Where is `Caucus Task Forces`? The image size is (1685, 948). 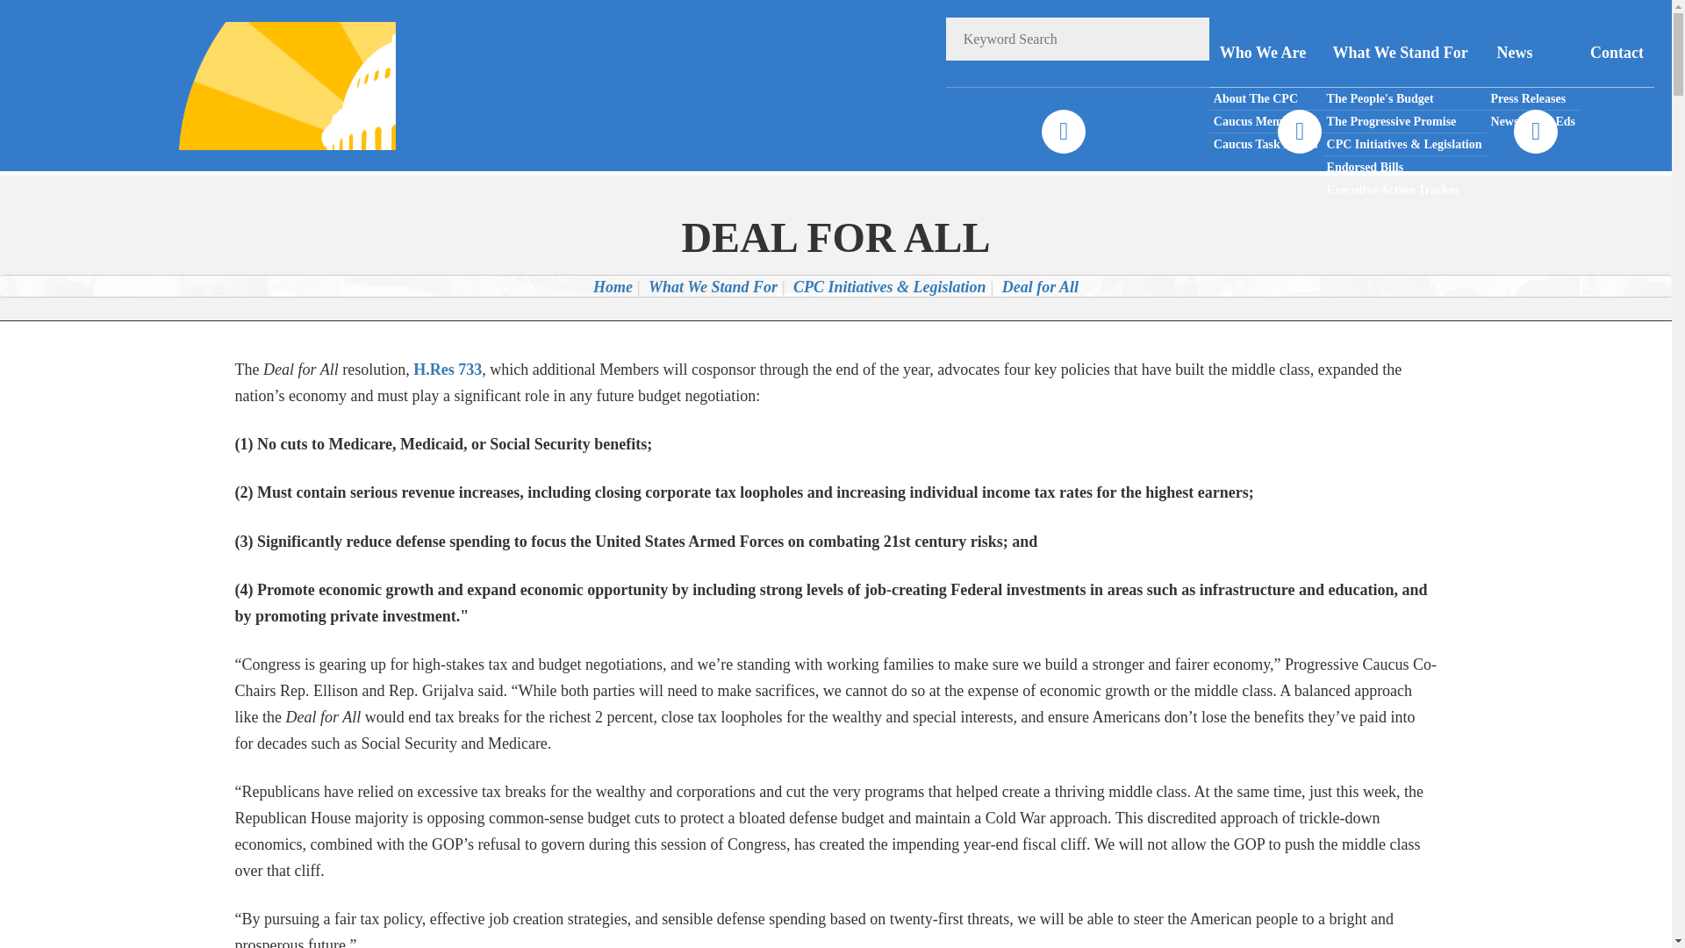
Caucus Task Forces is located at coordinates (1266, 144).